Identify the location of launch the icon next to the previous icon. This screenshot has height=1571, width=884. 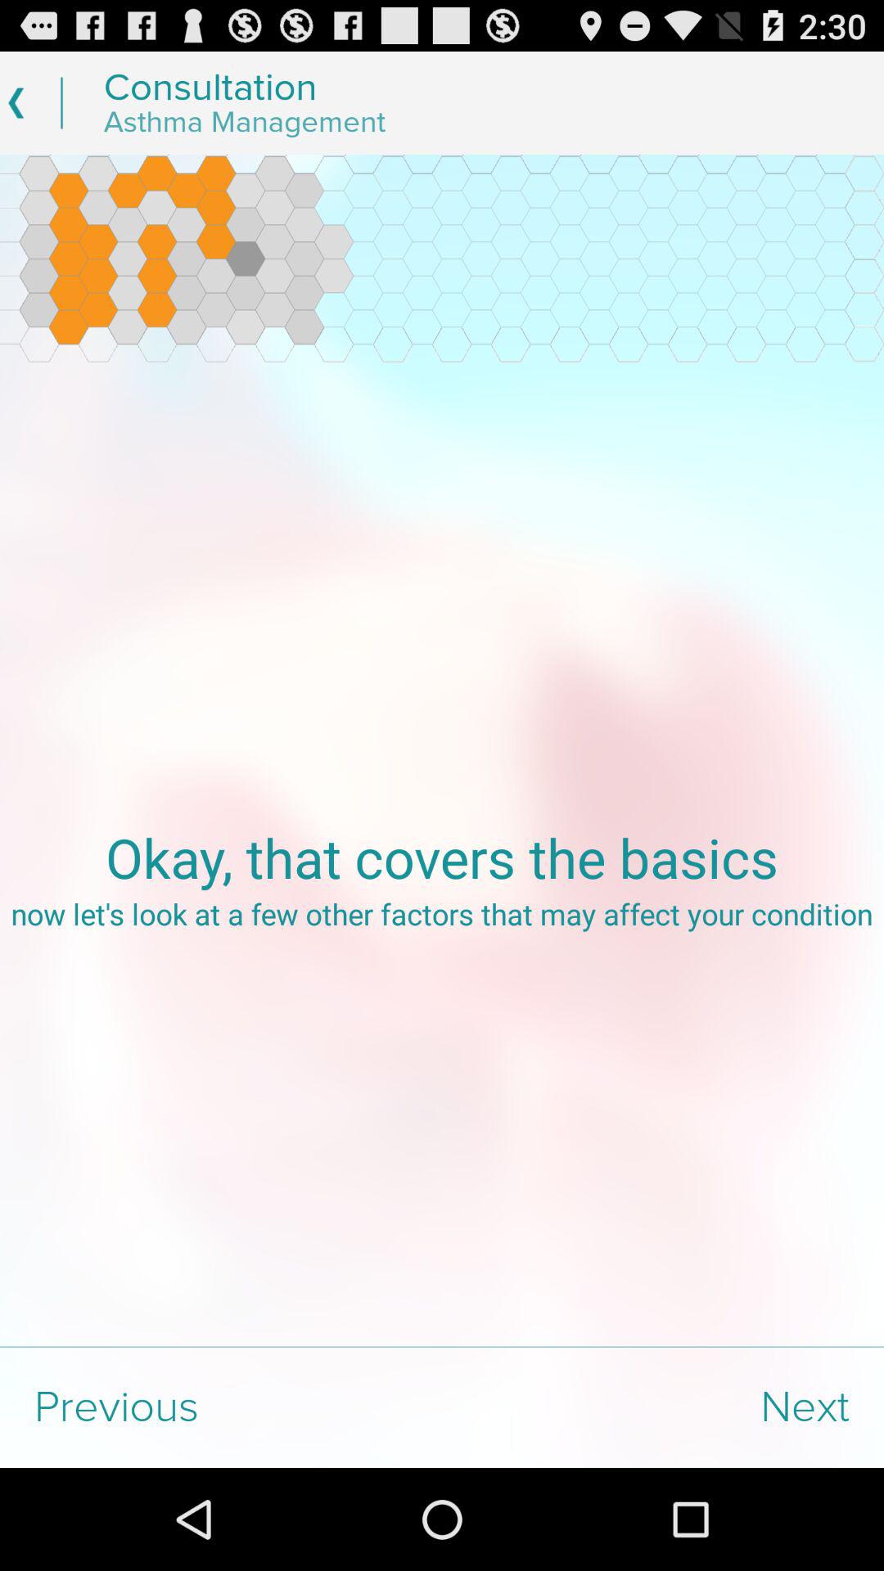
(663, 1407).